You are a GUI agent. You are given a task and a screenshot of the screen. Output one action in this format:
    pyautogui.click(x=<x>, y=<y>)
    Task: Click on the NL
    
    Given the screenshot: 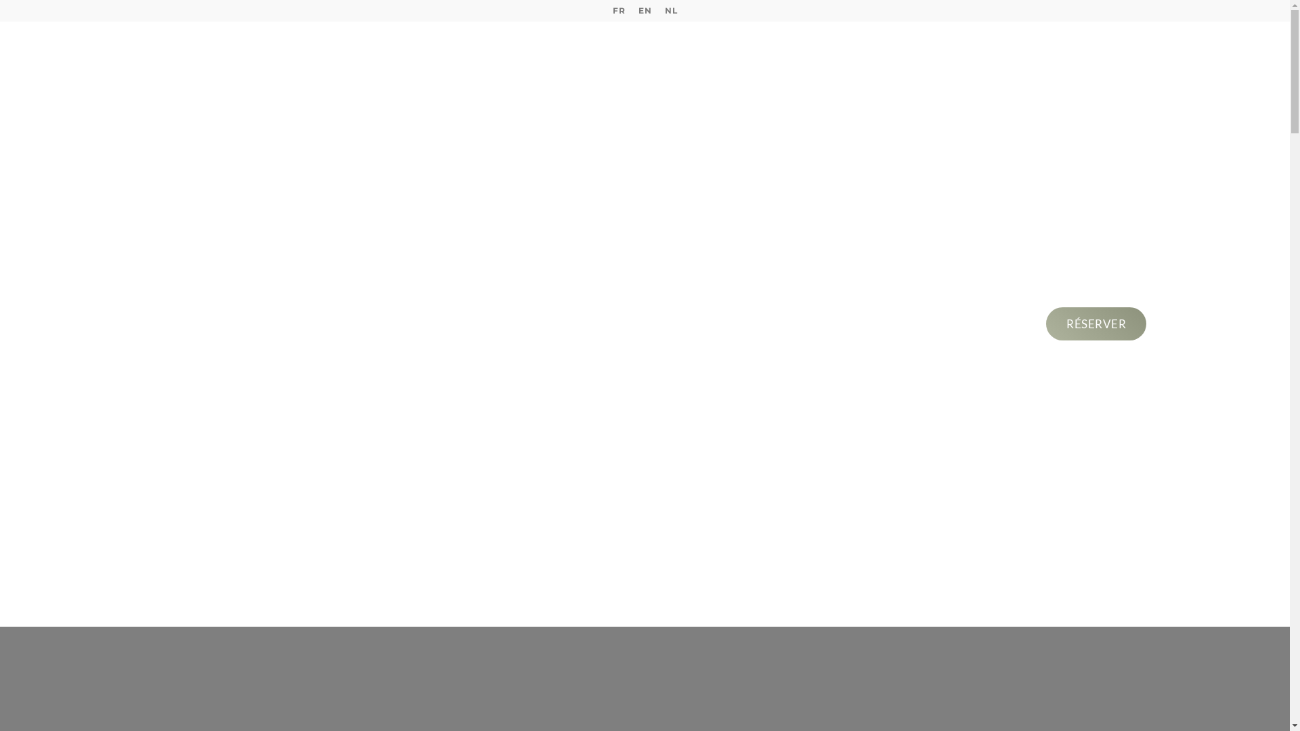 What is the action you would take?
    pyautogui.click(x=670, y=11)
    